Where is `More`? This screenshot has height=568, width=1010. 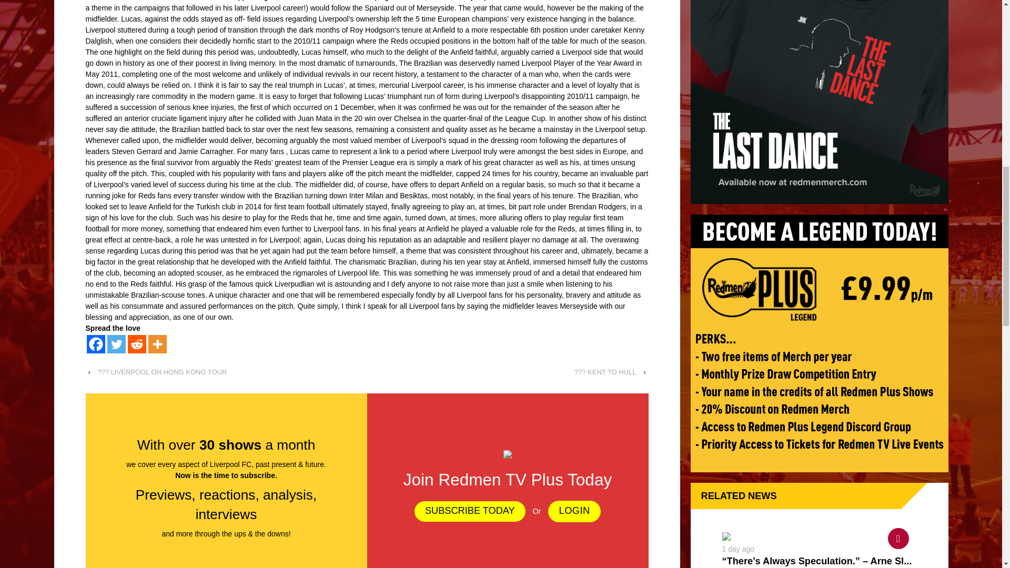 More is located at coordinates (157, 344).